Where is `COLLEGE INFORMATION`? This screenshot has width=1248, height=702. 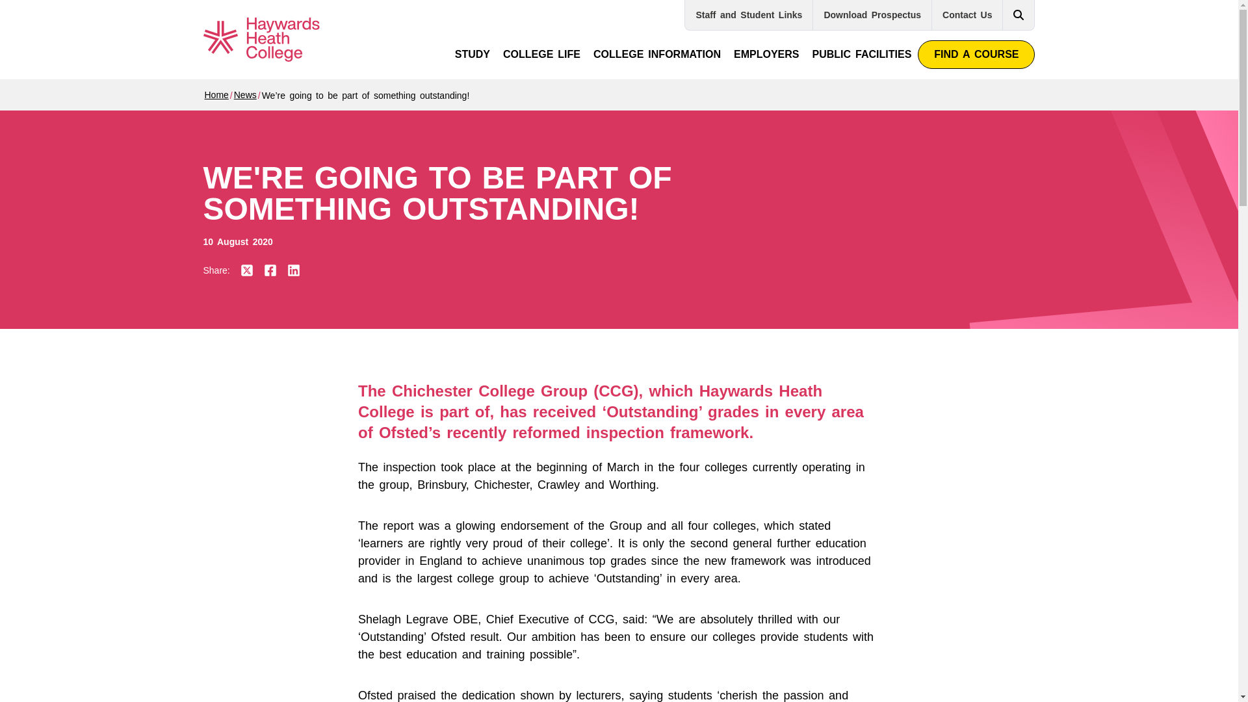 COLLEGE INFORMATION is located at coordinates (656, 54).